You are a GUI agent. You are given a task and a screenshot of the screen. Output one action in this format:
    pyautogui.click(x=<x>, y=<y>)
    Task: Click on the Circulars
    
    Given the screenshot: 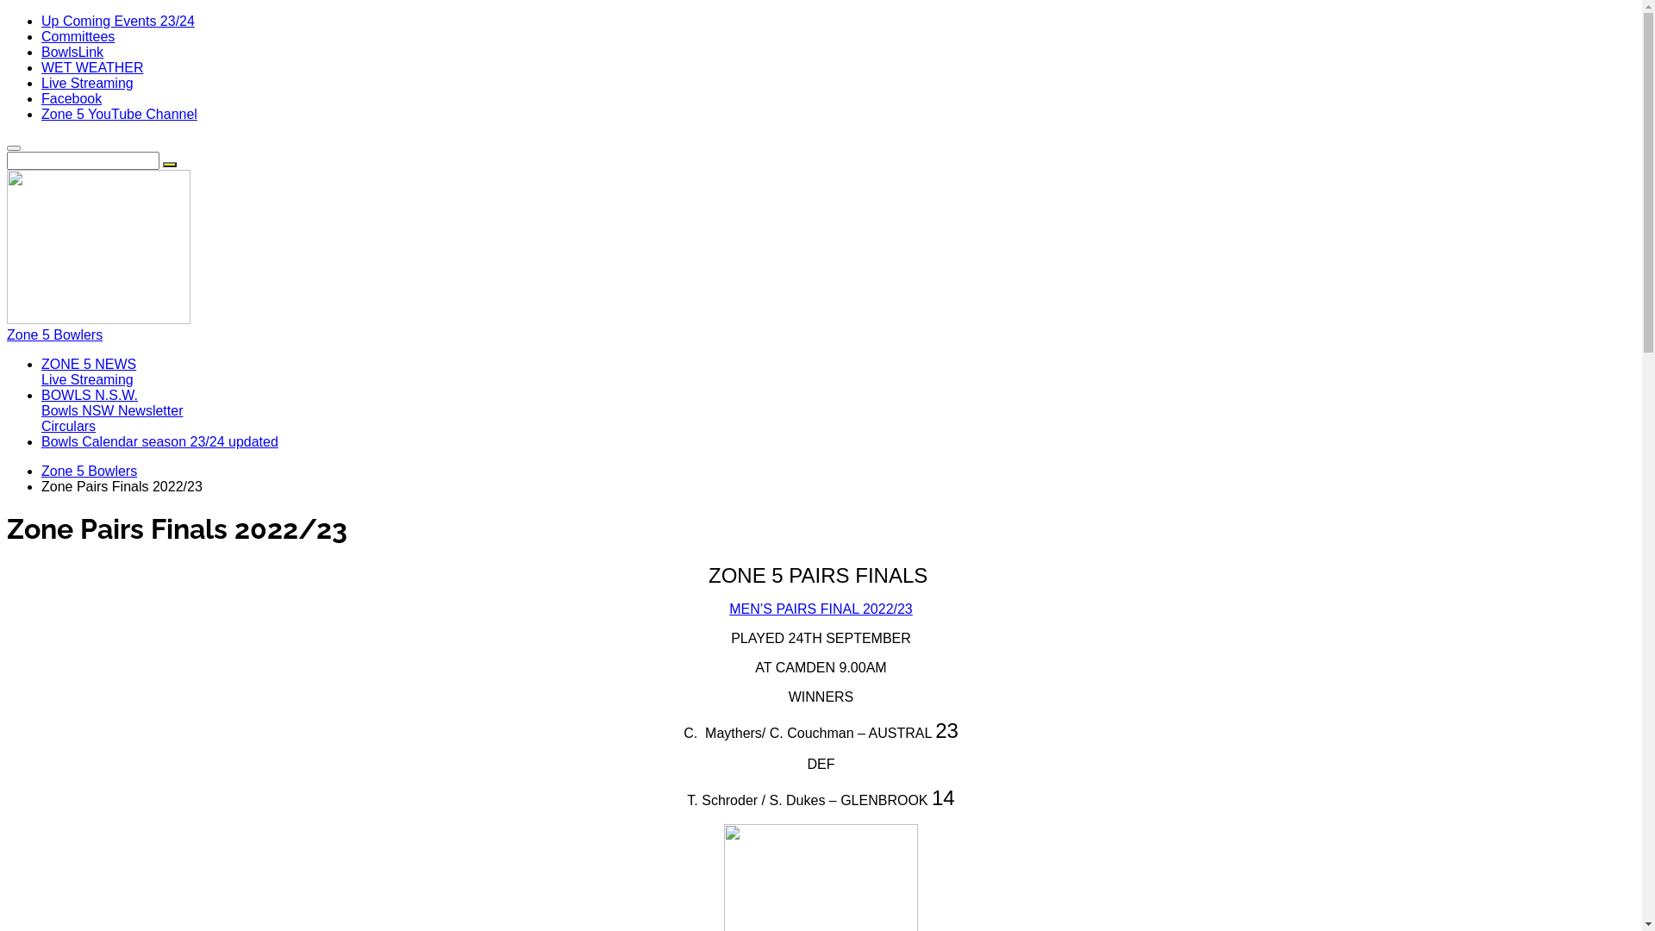 What is the action you would take?
    pyautogui.click(x=69, y=426)
    